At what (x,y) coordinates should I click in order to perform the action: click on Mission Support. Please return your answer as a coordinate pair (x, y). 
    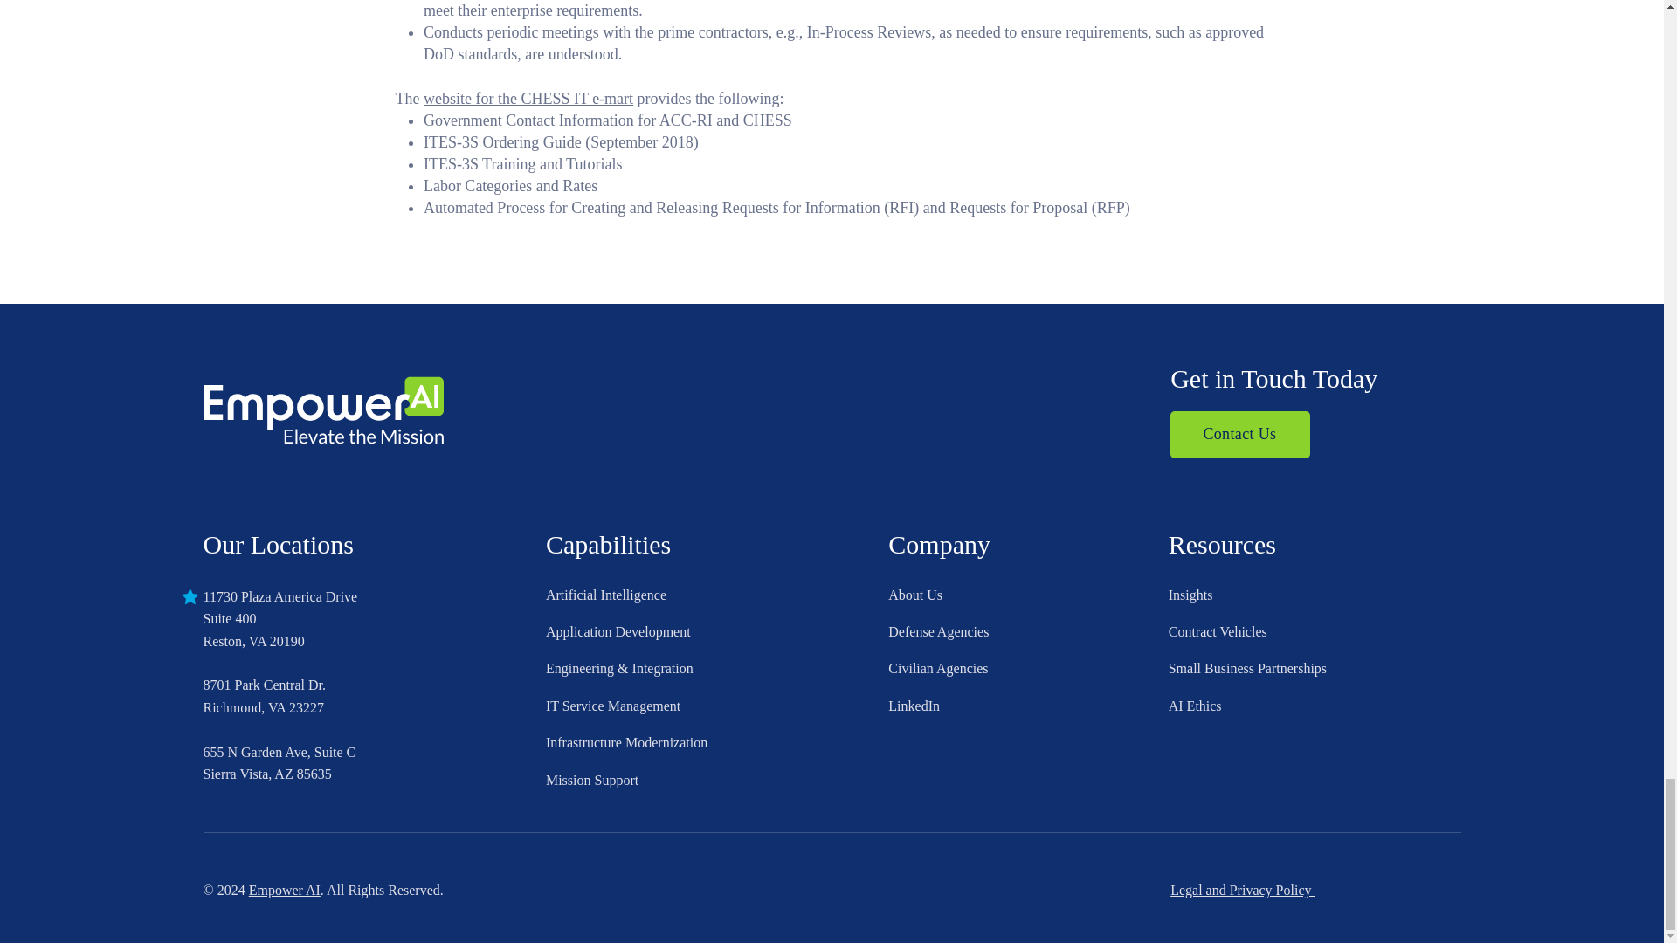
    Looking at the image, I should click on (717, 780).